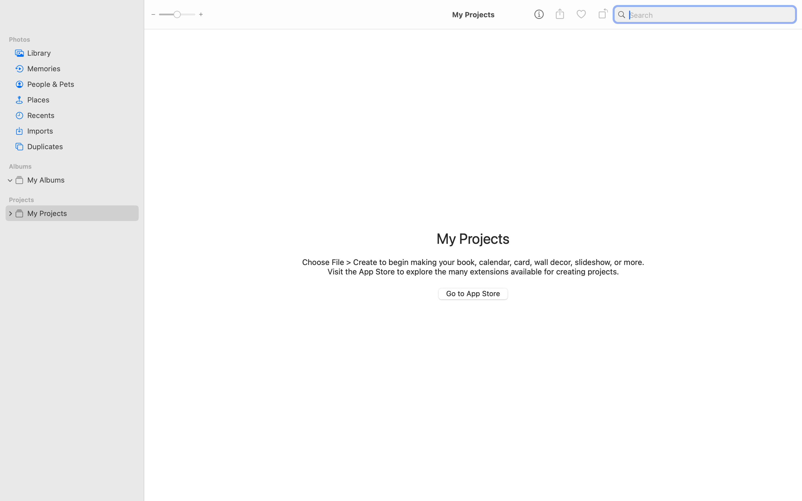 This screenshot has height=501, width=802. Describe the element at coordinates (10, 180) in the screenshot. I see `1` at that location.